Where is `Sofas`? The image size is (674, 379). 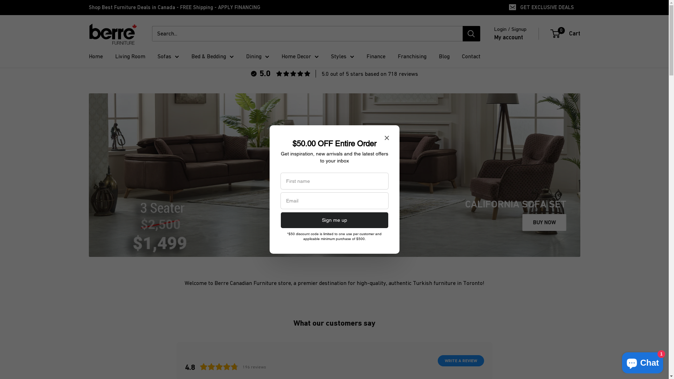 Sofas is located at coordinates (168, 56).